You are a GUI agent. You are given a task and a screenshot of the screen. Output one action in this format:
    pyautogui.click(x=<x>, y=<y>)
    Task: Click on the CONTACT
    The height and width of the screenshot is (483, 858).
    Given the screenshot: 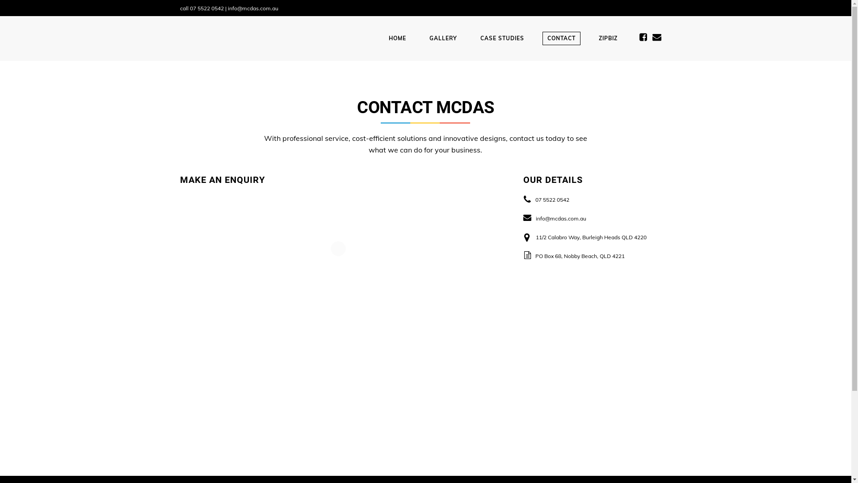 What is the action you would take?
    pyautogui.click(x=561, y=38)
    